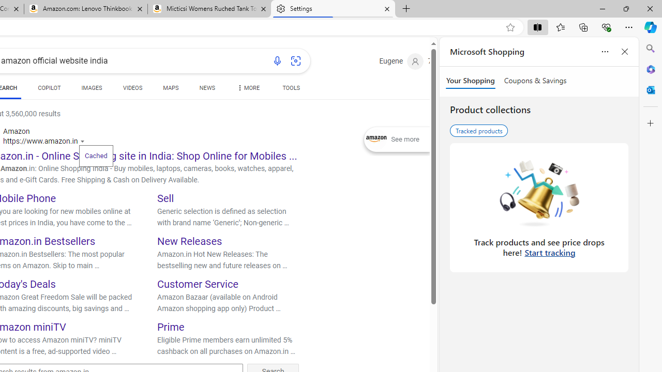 This screenshot has width=662, height=372. What do you see at coordinates (247, 90) in the screenshot?
I see `MORE` at bounding box center [247, 90].